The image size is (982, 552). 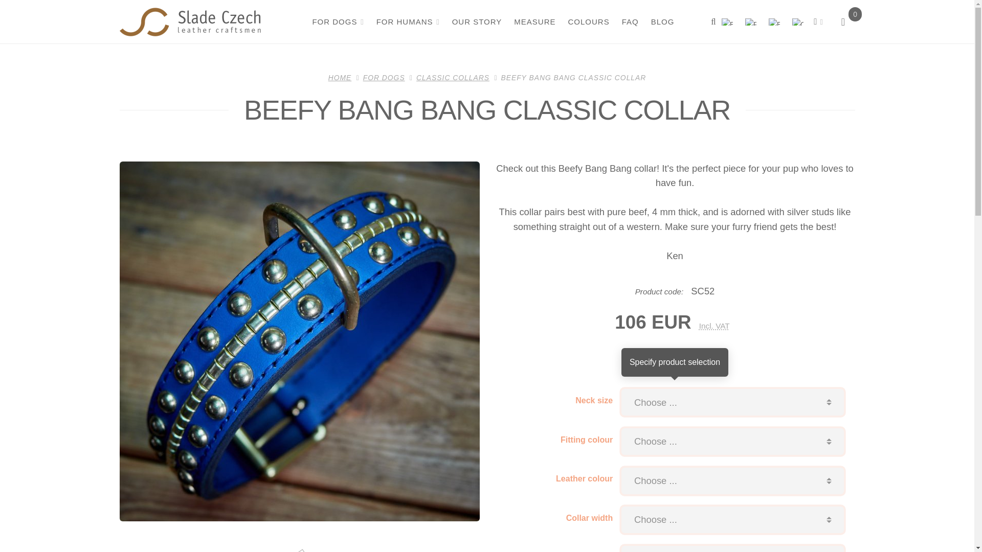 I want to click on SEARCH, so click(x=713, y=21).